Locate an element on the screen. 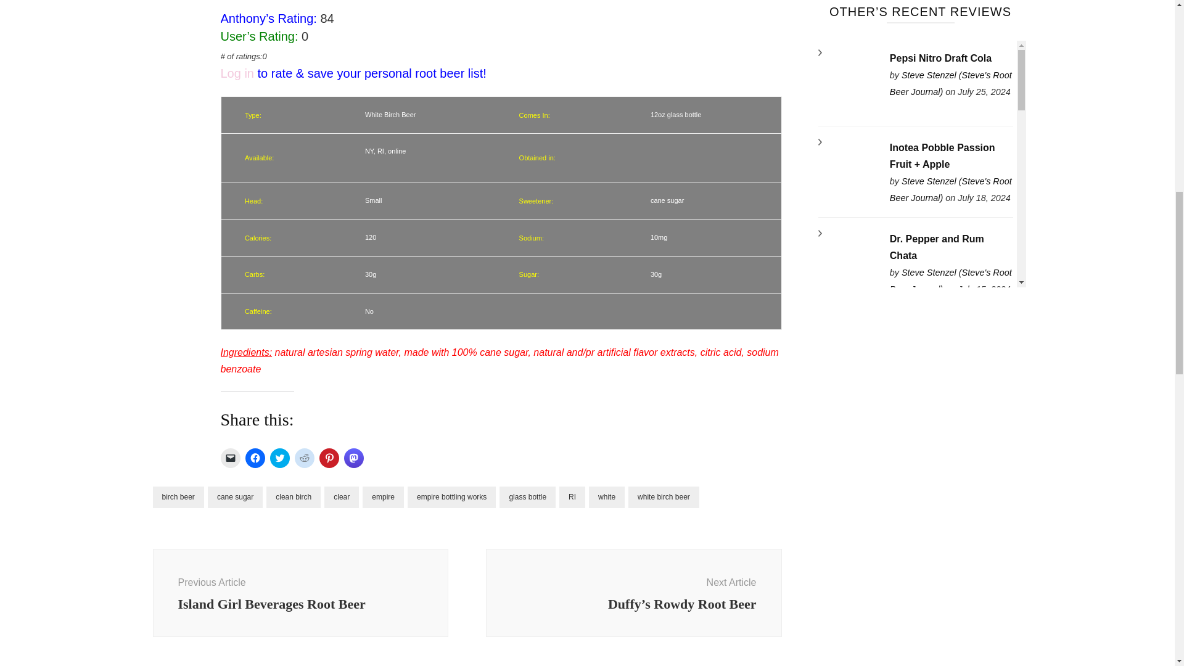 Image resolution: width=1184 pixels, height=666 pixels. Pepsi Nitro Draft Cola is located at coordinates (849, 84).